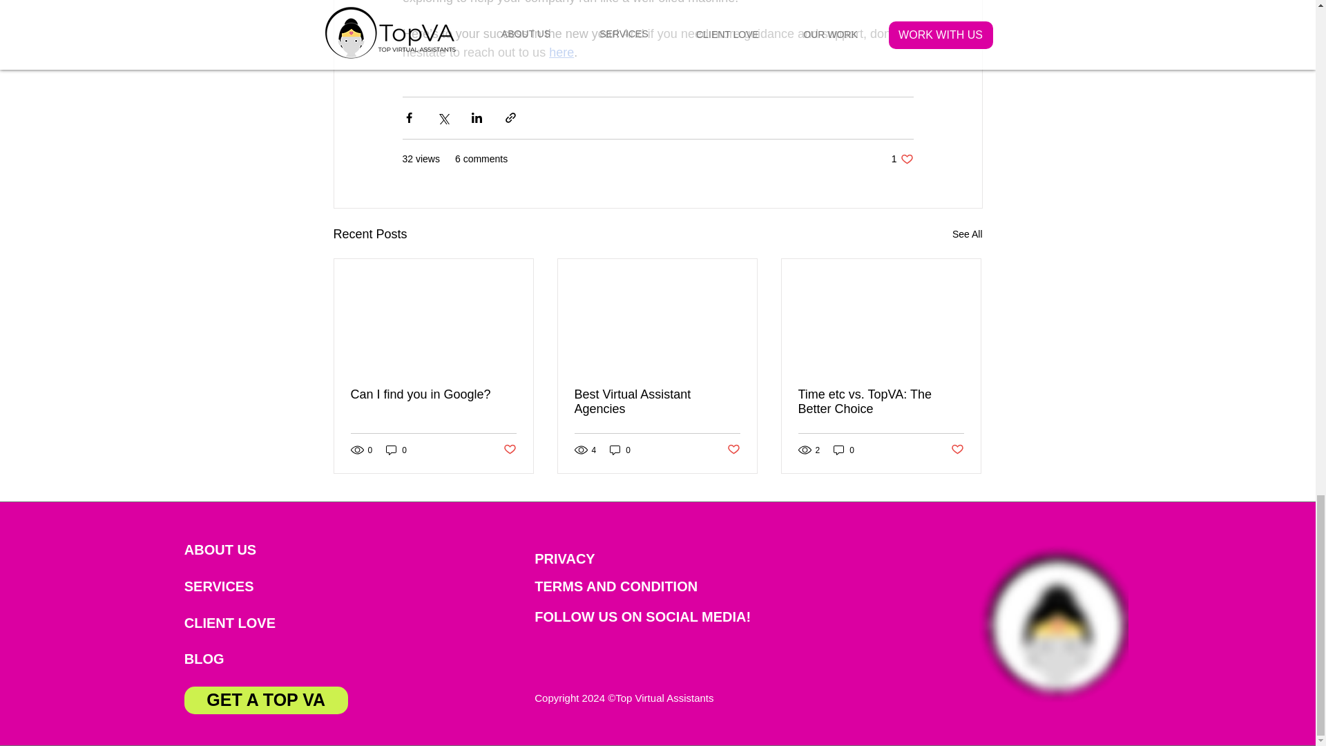 This screenshot has height=746, width=1326. What do you see at coordinates (265, 700) in the screenshot?
I see `GET A TOP VA` at bounding box center [265, 700].